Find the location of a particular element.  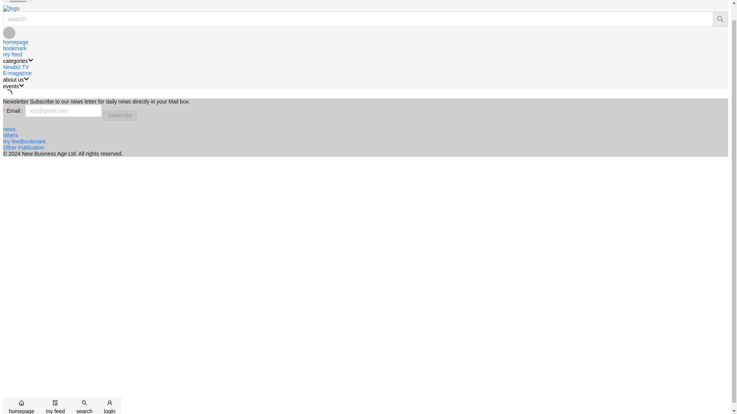

news is located at coordinates (9, 129).